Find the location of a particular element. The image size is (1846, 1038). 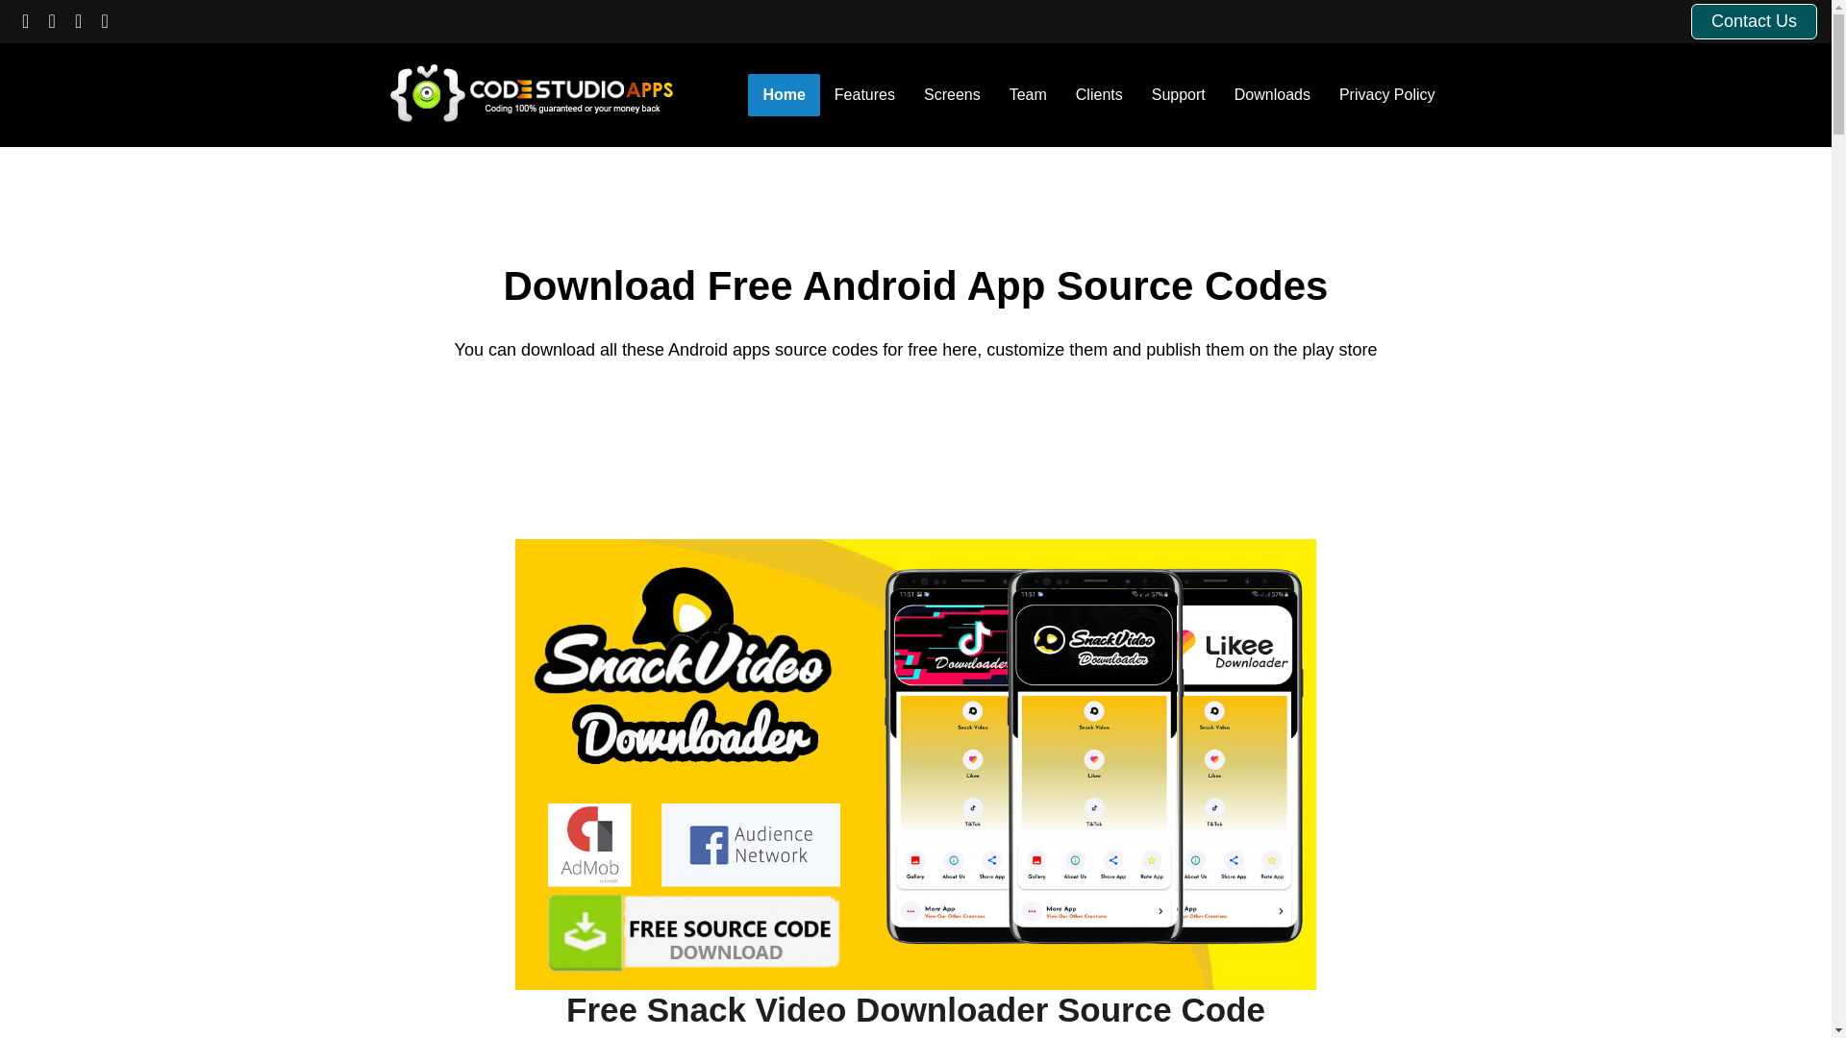

Screens is located at coordinates (952, 95).